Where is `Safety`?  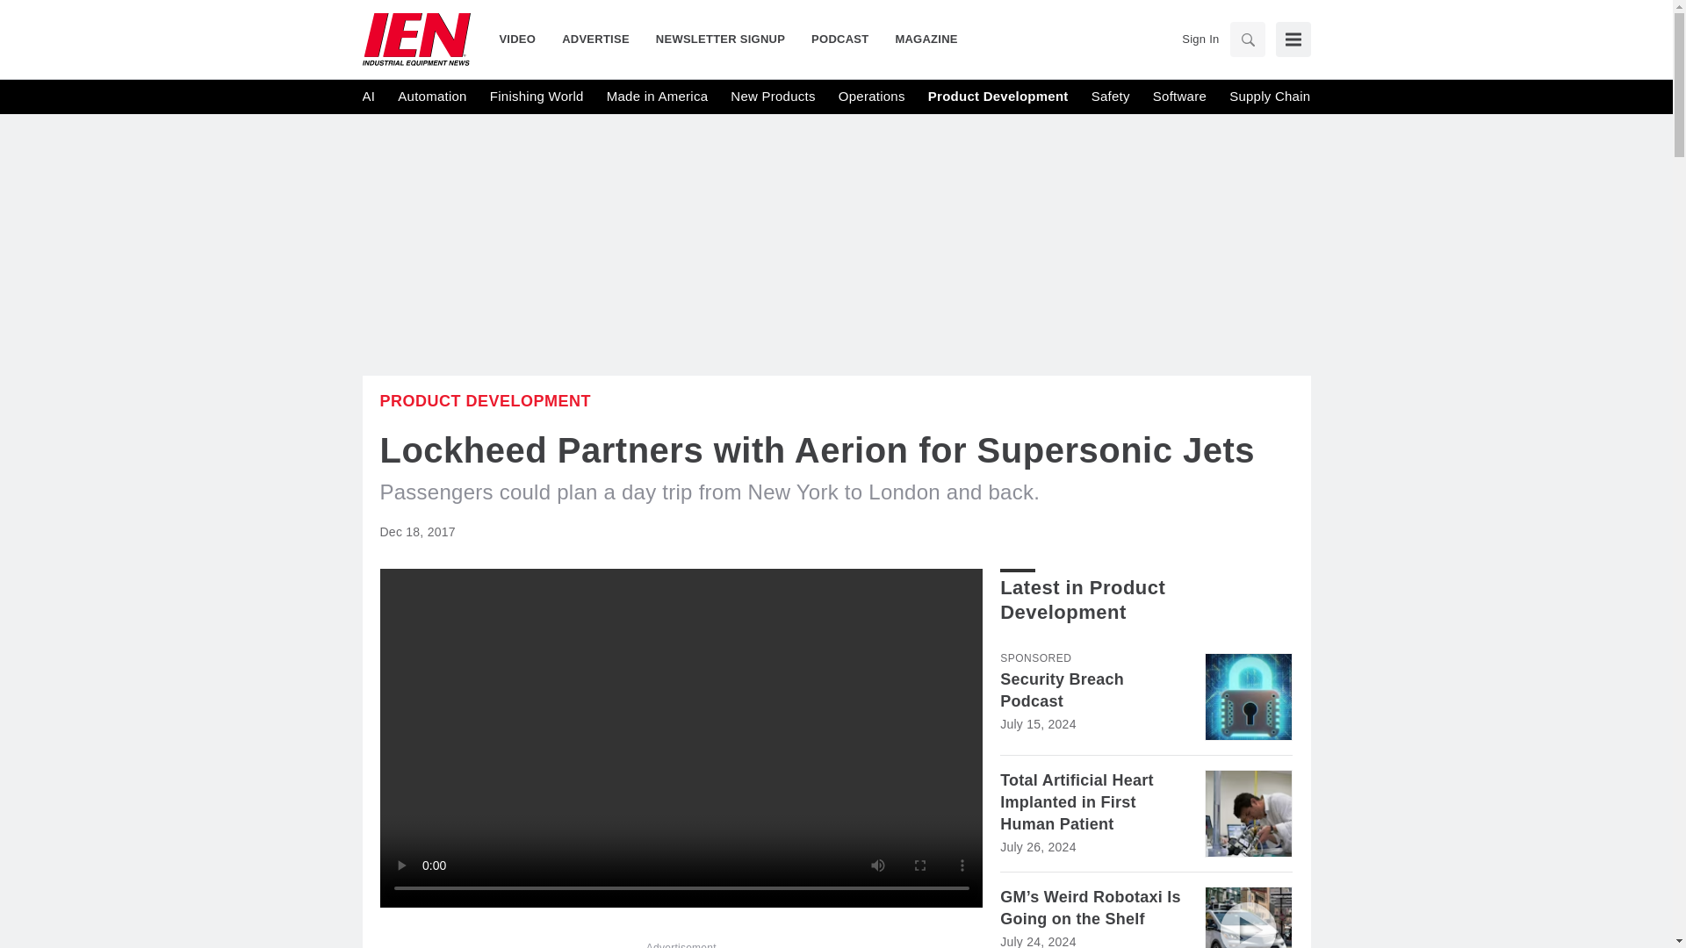
Safety is located at coordinates (1110, 97).